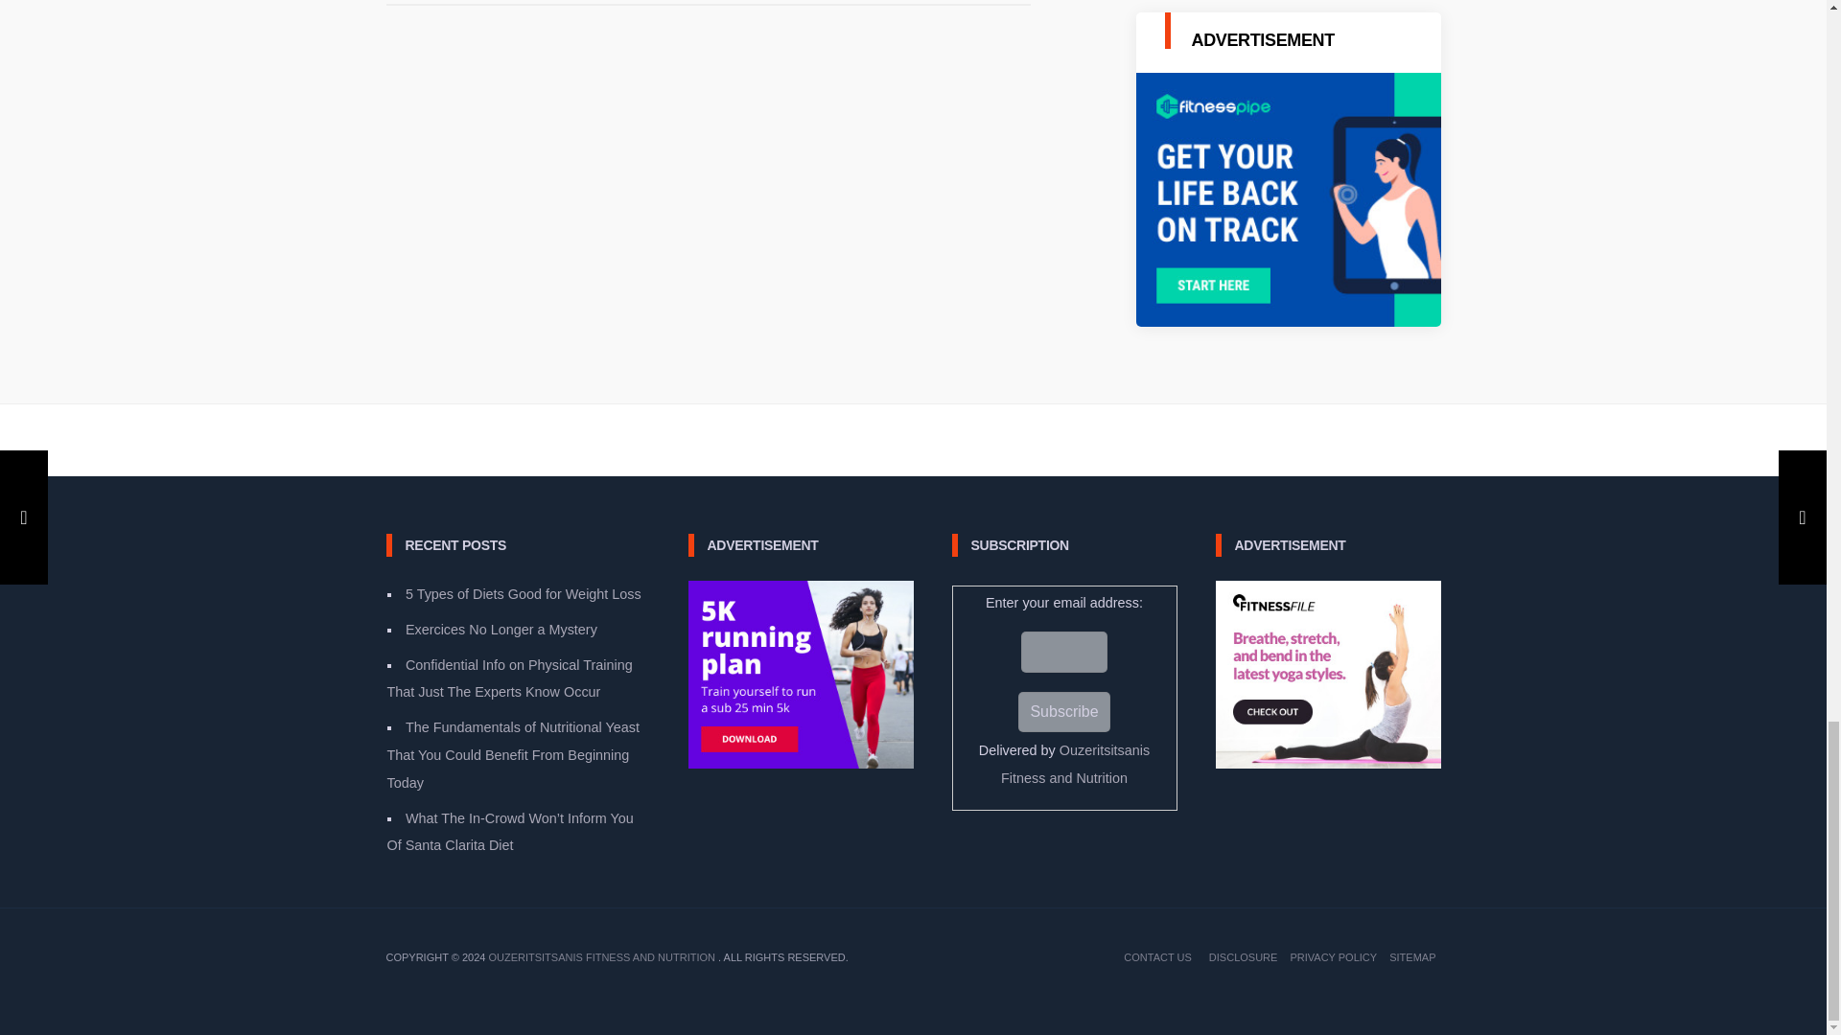 The width and height of the screenshot is (1841, 1035). I want to click on Subscribe, so click(1063, 712).